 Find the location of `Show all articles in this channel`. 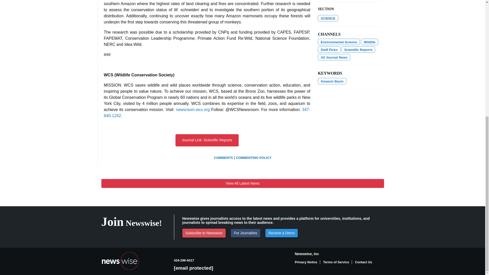

Show all articles in this channel is located at coordinates (369, 42).